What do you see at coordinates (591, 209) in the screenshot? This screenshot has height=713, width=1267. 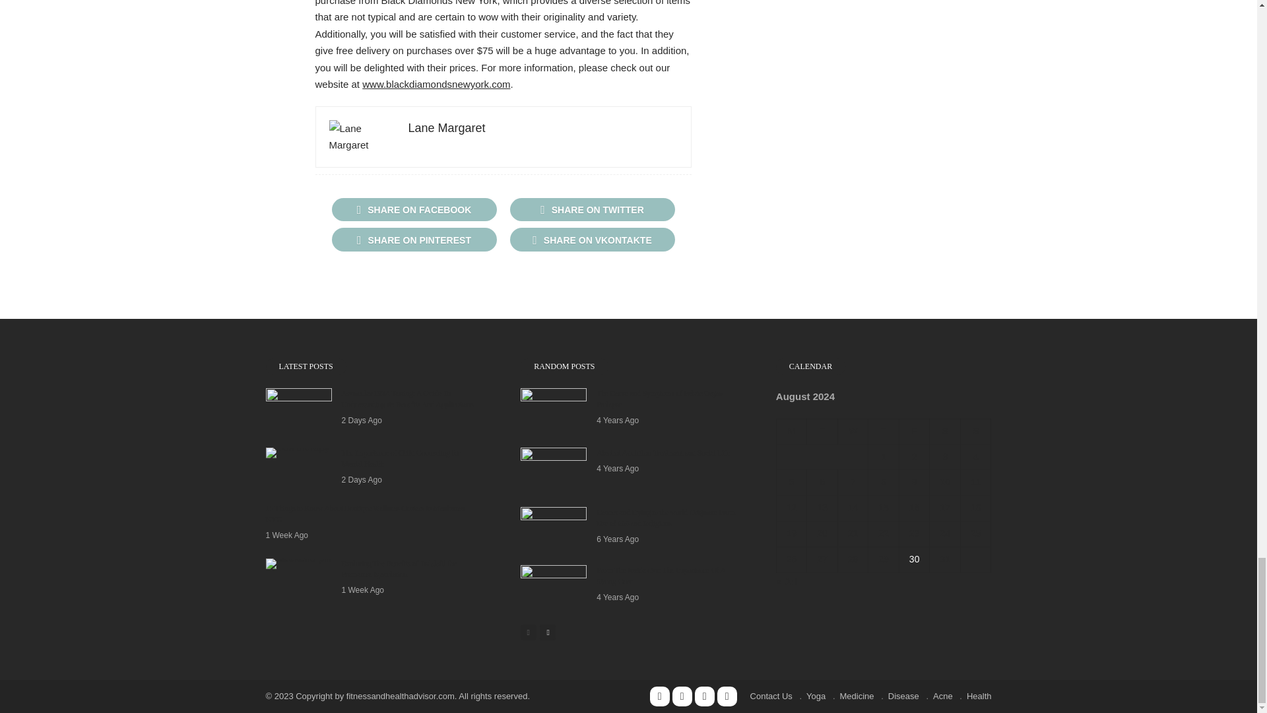 I see `SHARE ON TWITTER` at bounding box center [591, 209].